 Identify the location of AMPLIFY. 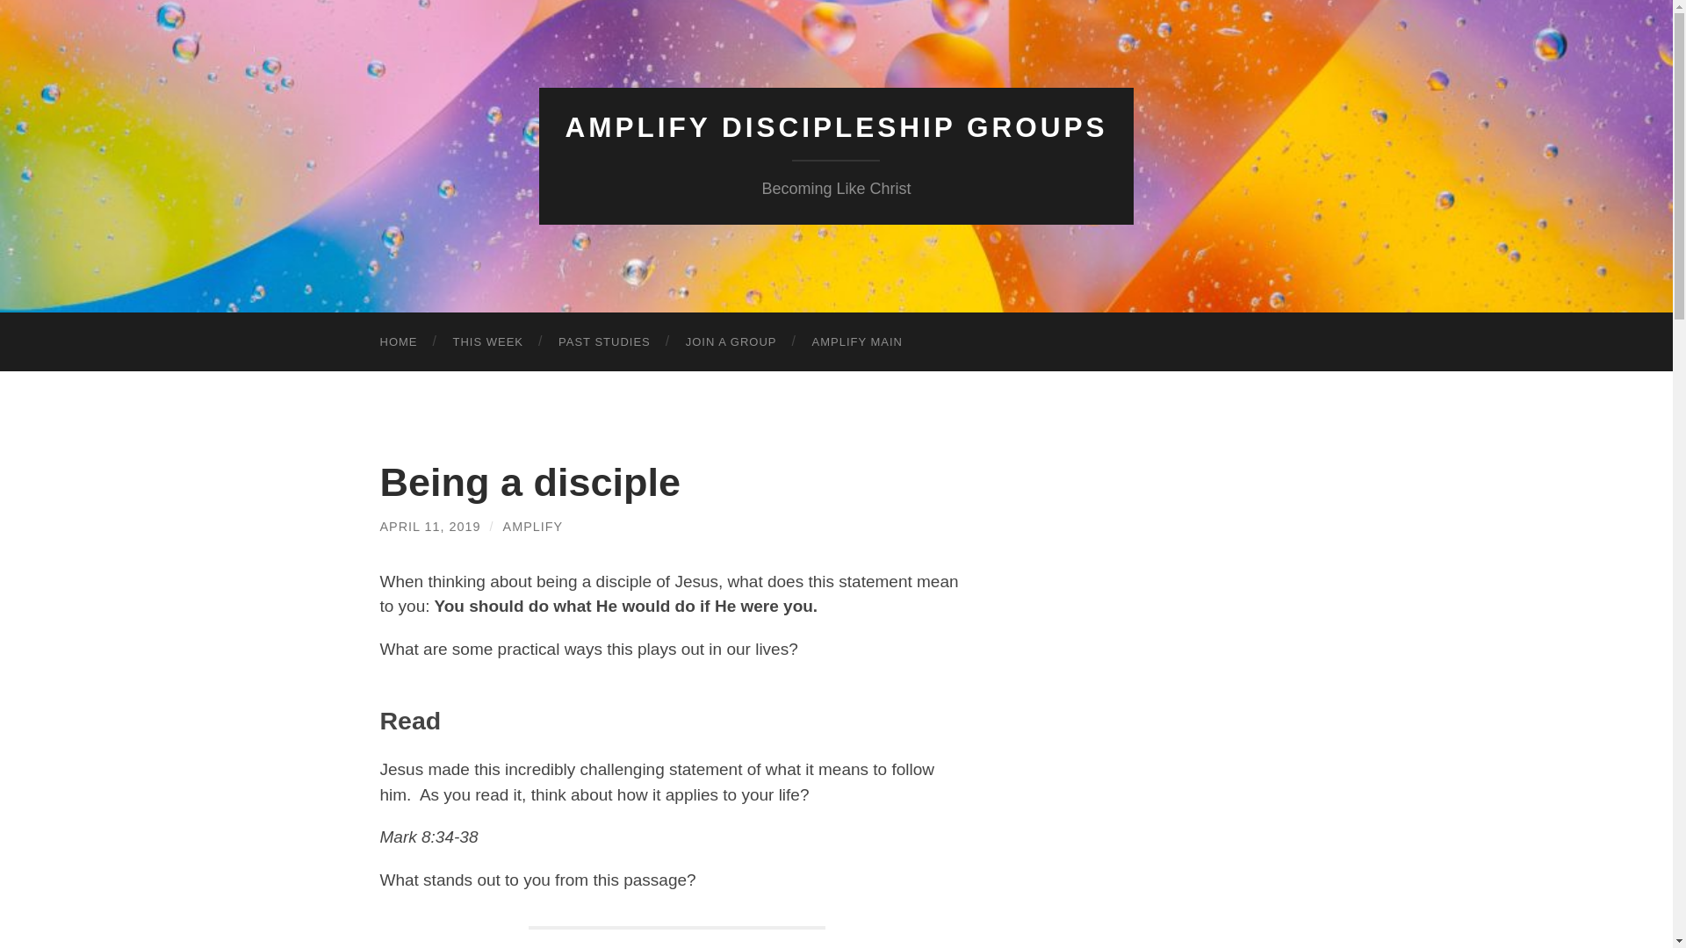
(532, 527).